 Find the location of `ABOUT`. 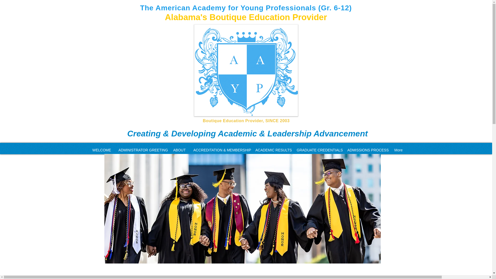

ABOUT is located at coordinates (179, 150).